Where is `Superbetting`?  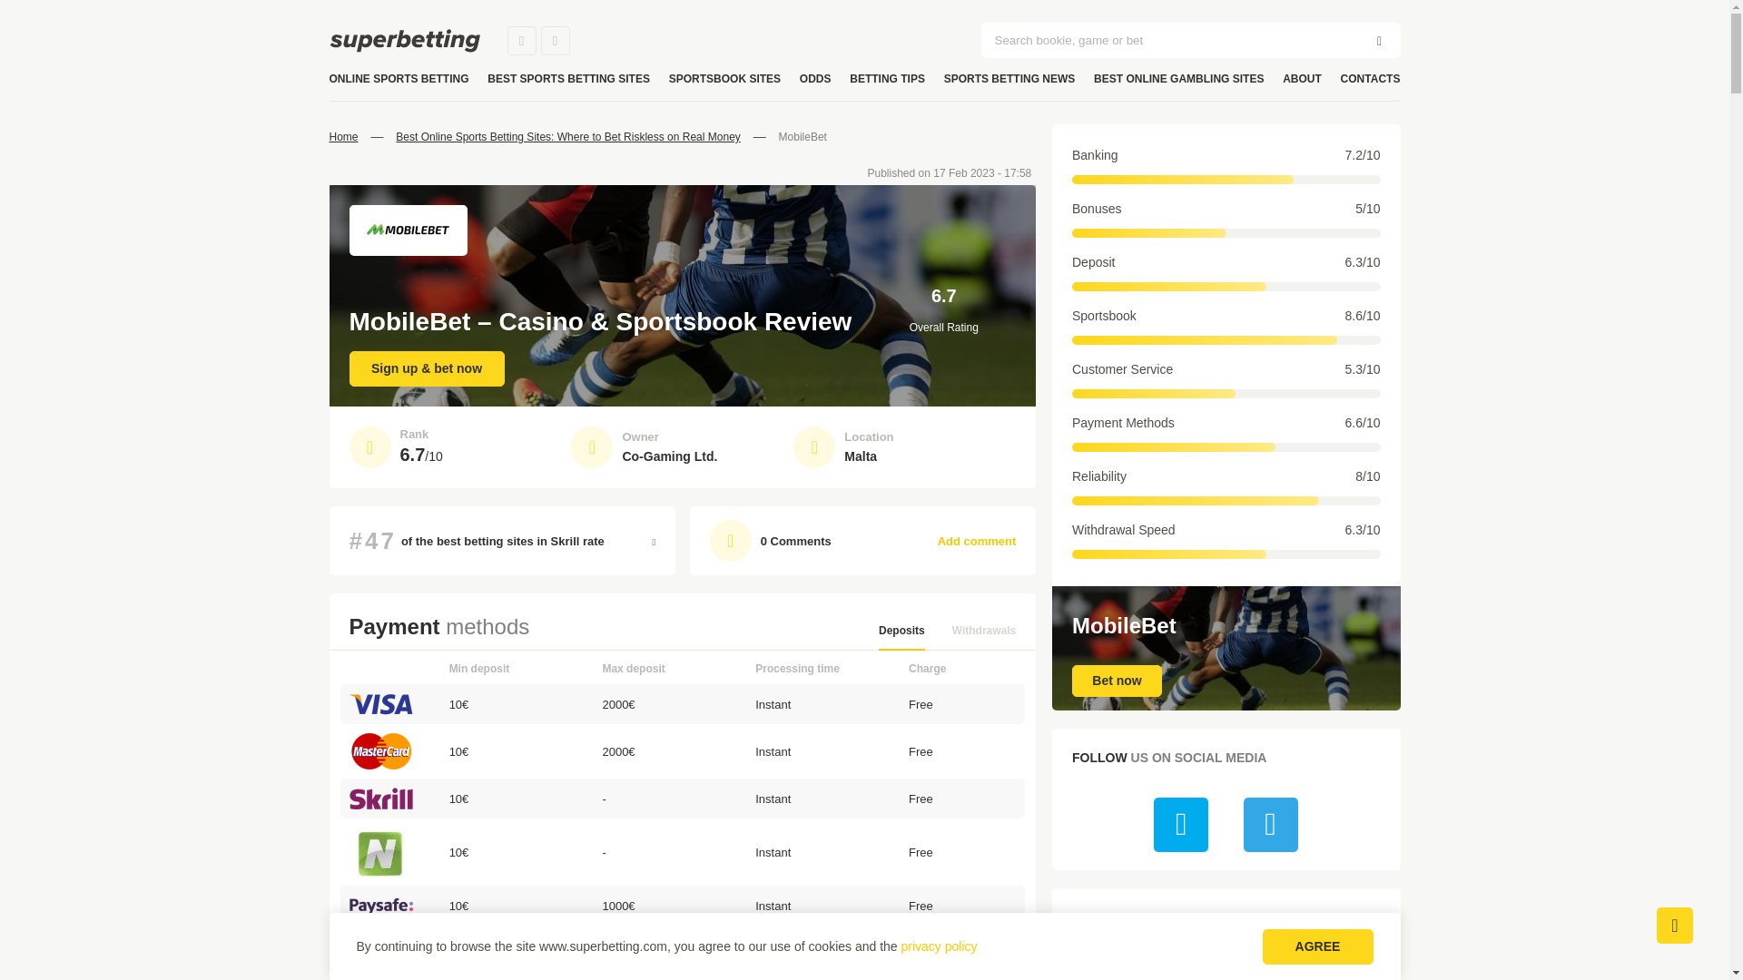
Superbetting is located at coordinates (404, 41).